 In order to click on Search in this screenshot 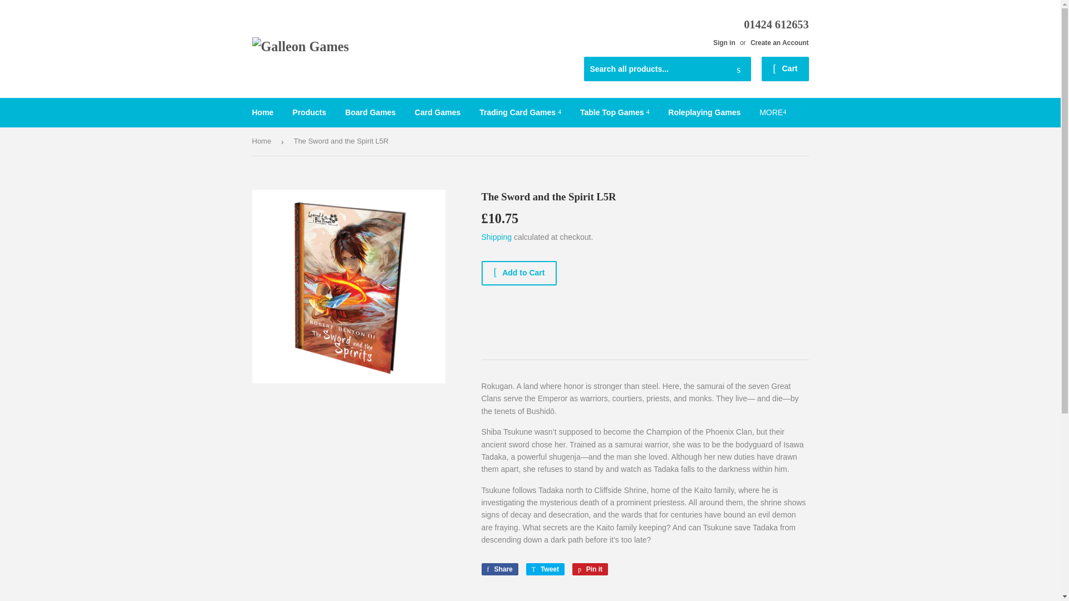, I will do `click(738, 69)`.